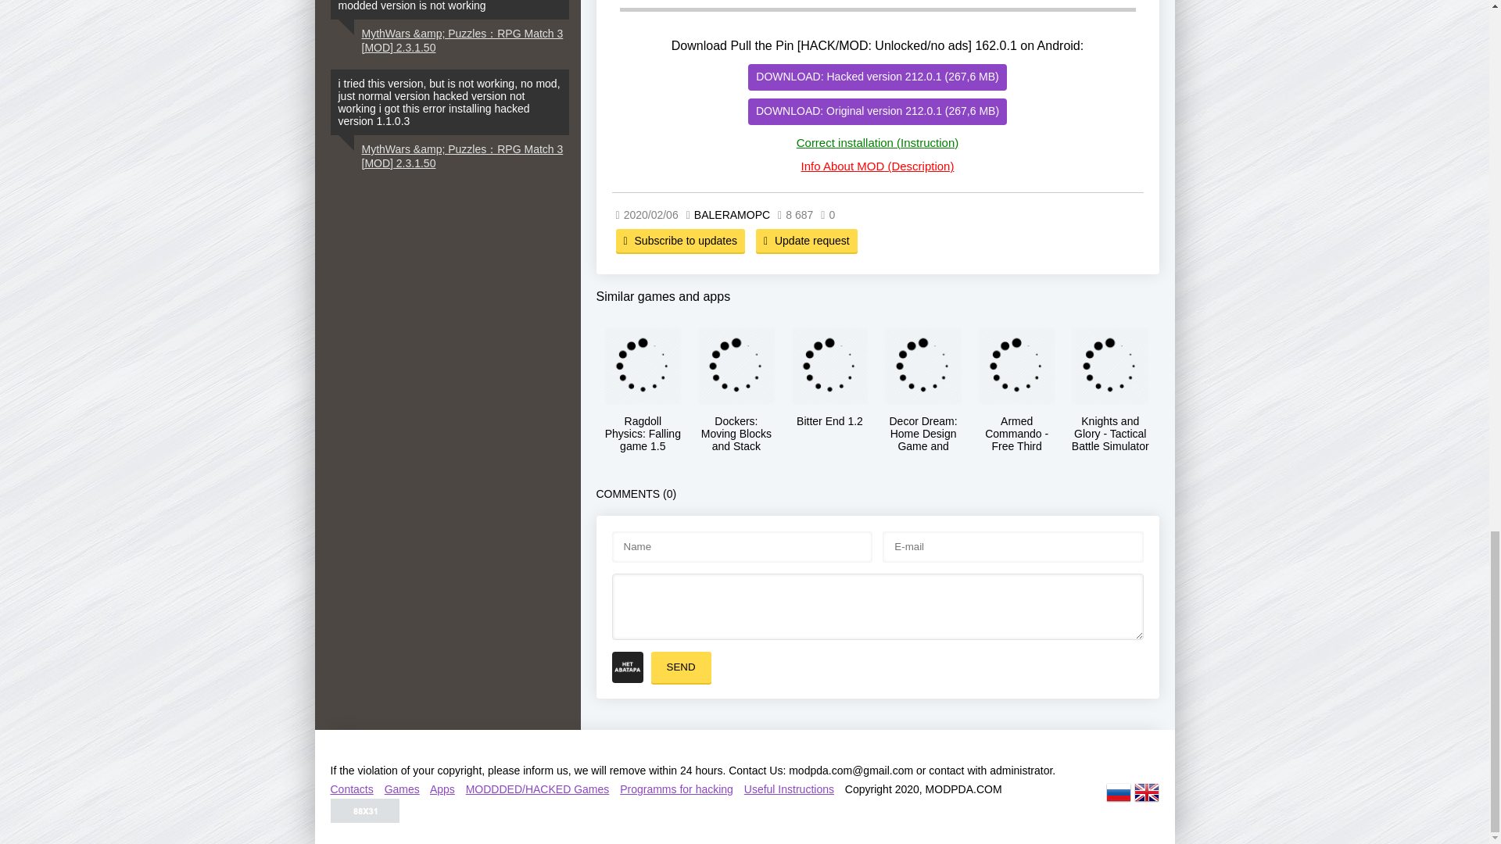 The height and width of the screenshot is (844, 1501). I want to click on BALERAMOPC, so click(732, 214).